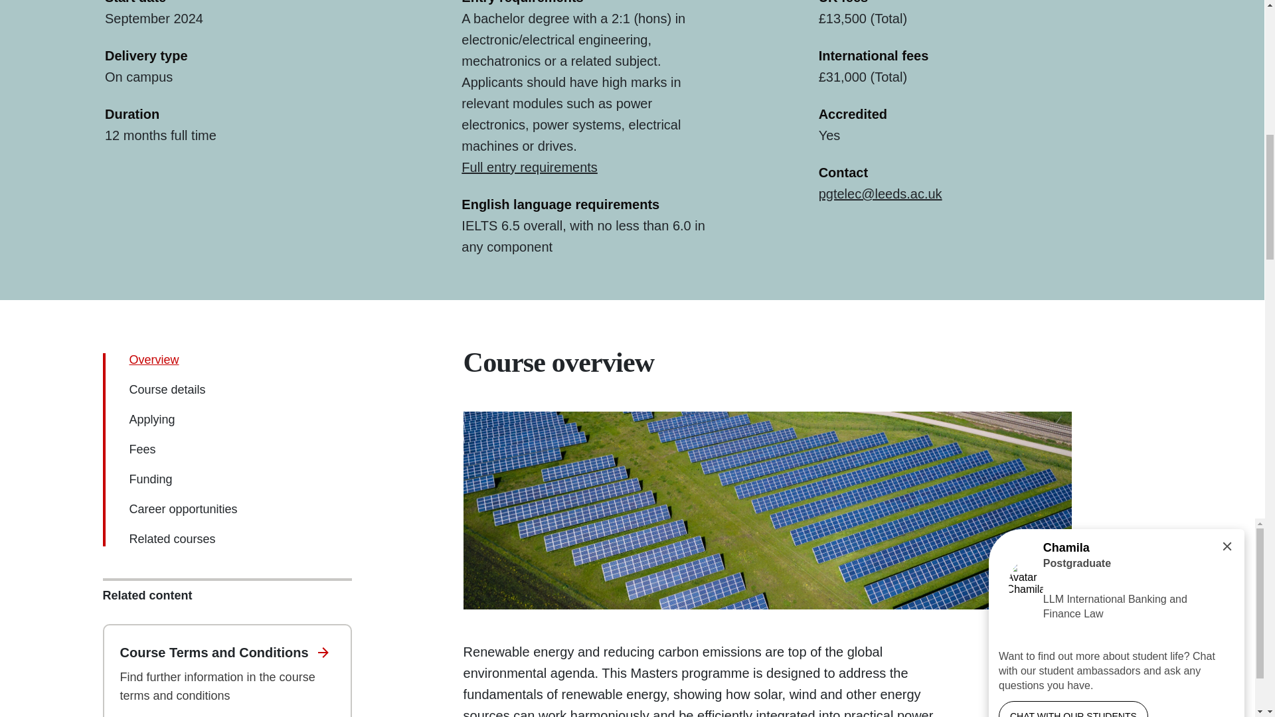 This screenshot has height=717, width=1275. What do you see at coordinates (153, 360) in the screenshot?
I see `Overview` at bounding box center [153, 360].